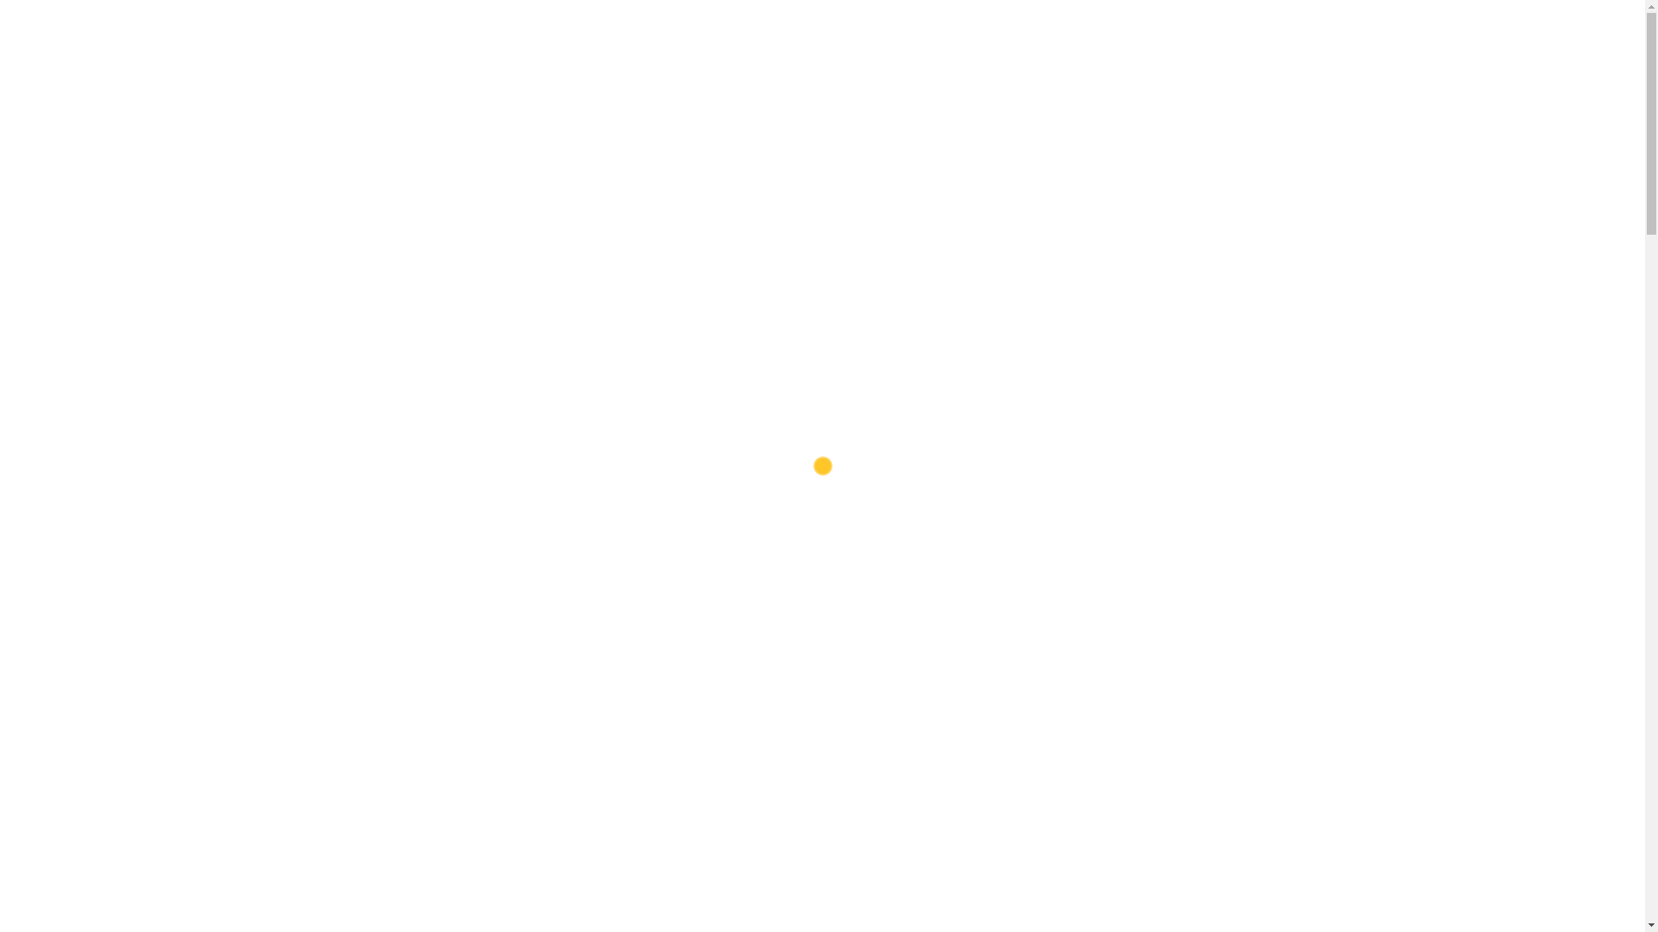  What do you see at coordinates (1189, 774) in the screenshot?
I see `AONA WA Twilight & Tea` at bounding box center [1189, 774].